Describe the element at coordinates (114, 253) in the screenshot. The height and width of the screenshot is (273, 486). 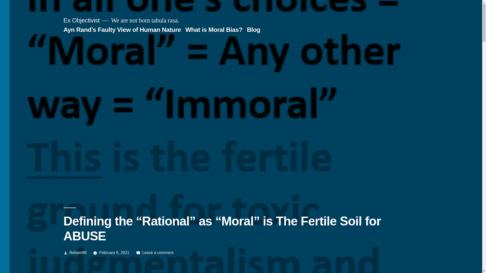
I see `February 6, 2021` at that location.